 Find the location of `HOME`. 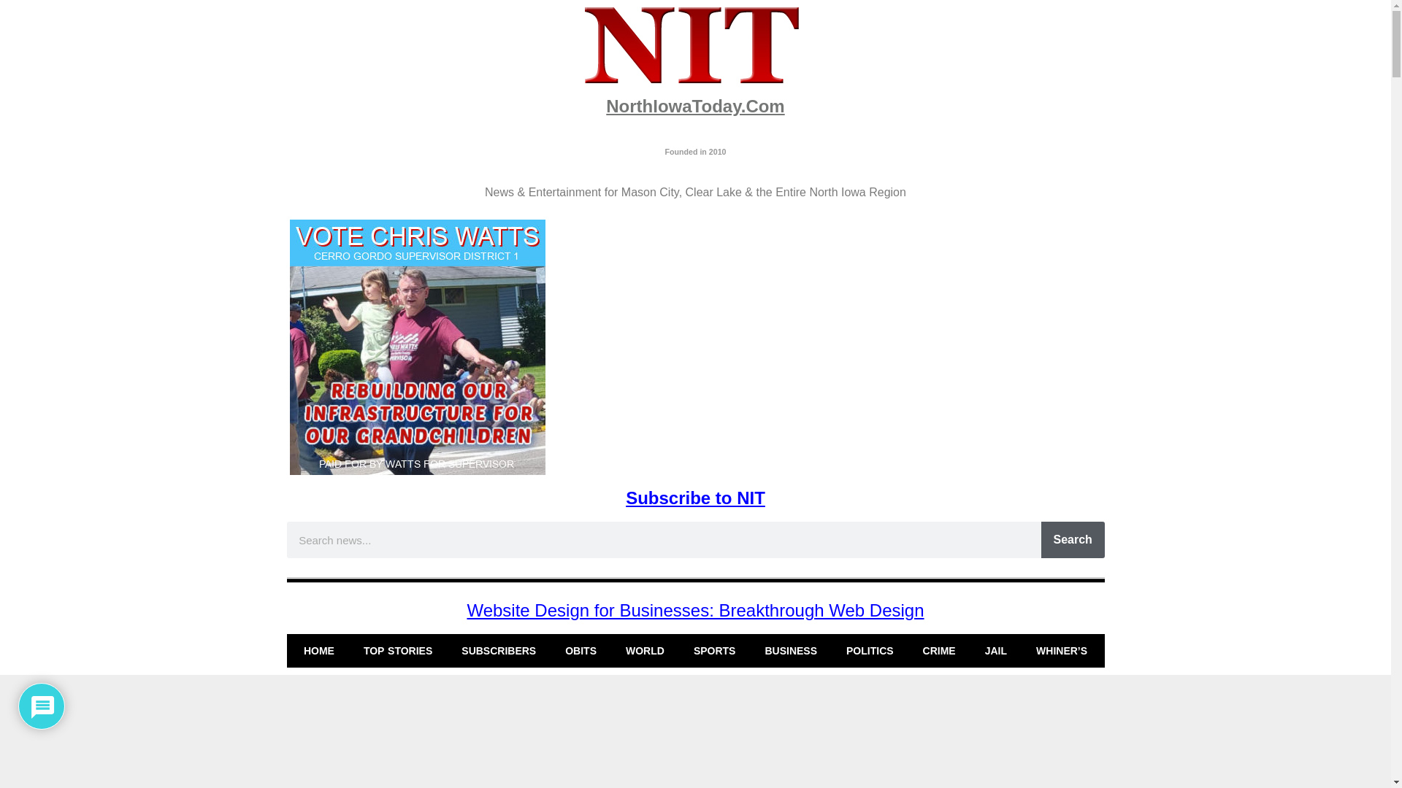

HOME is located at coordinates (318, 651).